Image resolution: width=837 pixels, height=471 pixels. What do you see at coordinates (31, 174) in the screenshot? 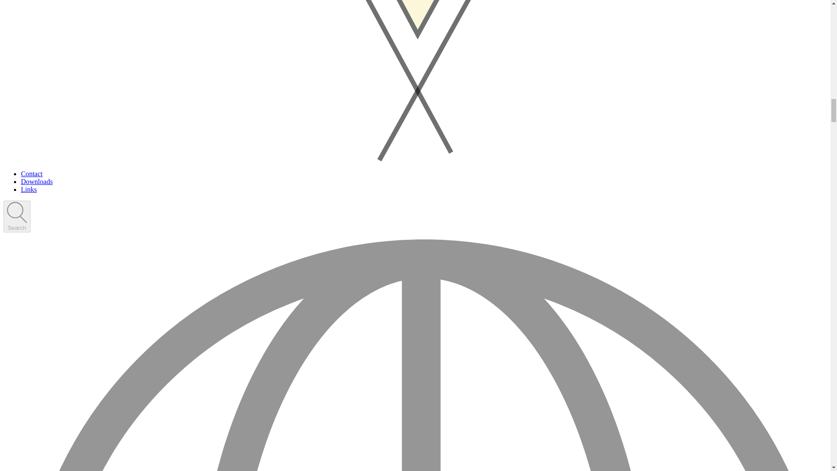
I see `Contact` at bounding box center [31, 174].